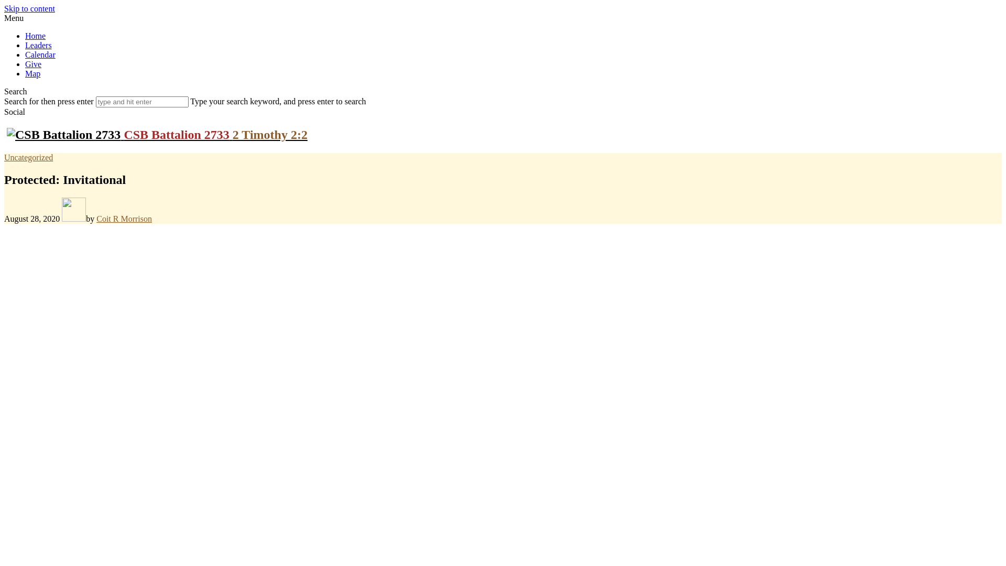 The height and width of the screenshot is (566, 1006). Describe the element at coordinates (39, 45) in the screenshot. I see `Leaders` at that location.